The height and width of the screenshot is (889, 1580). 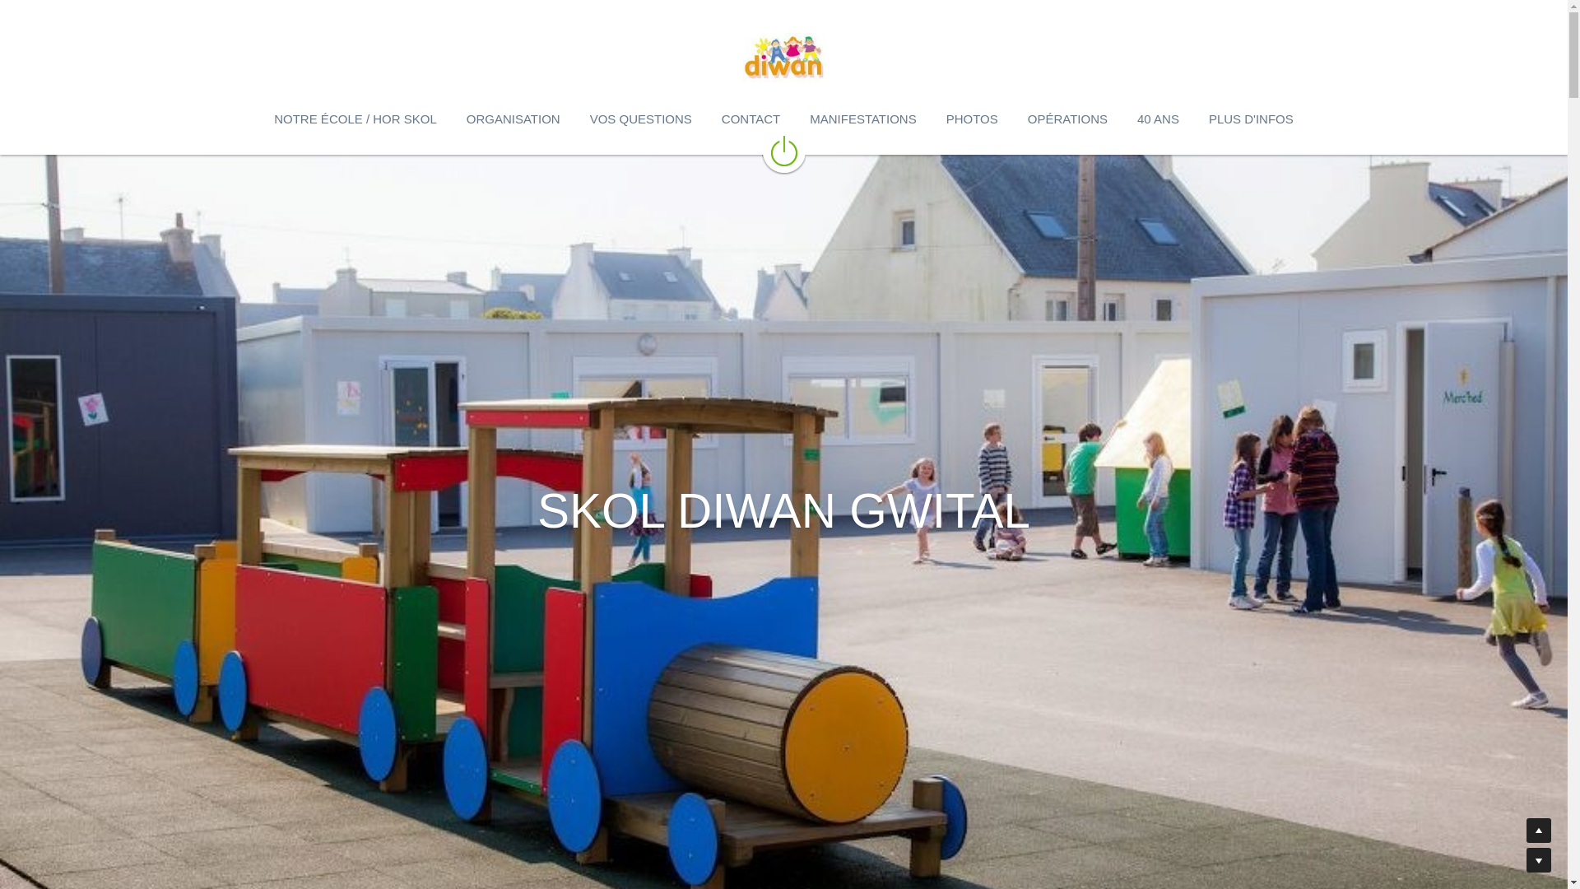 I want to click on VOS QUESTIONS, so click(x=641, y=119).